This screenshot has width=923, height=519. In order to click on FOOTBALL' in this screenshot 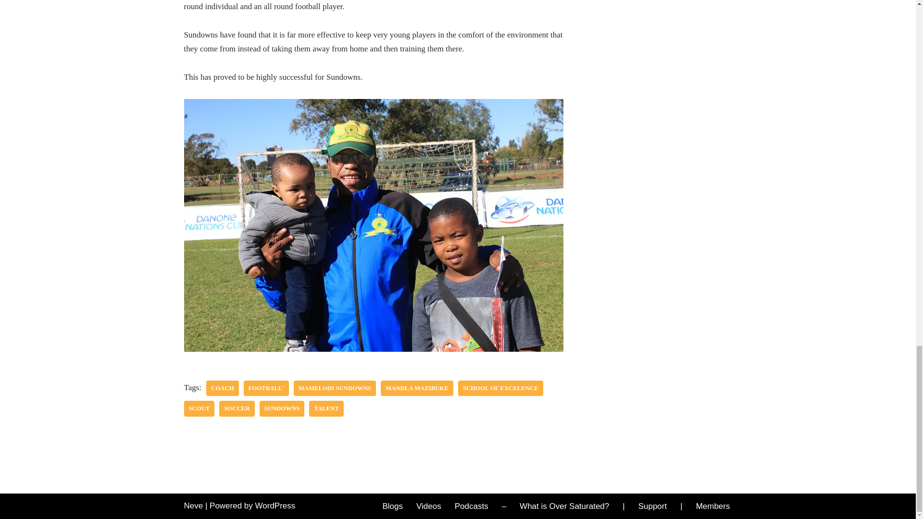, I will do `click(266, 388)`.